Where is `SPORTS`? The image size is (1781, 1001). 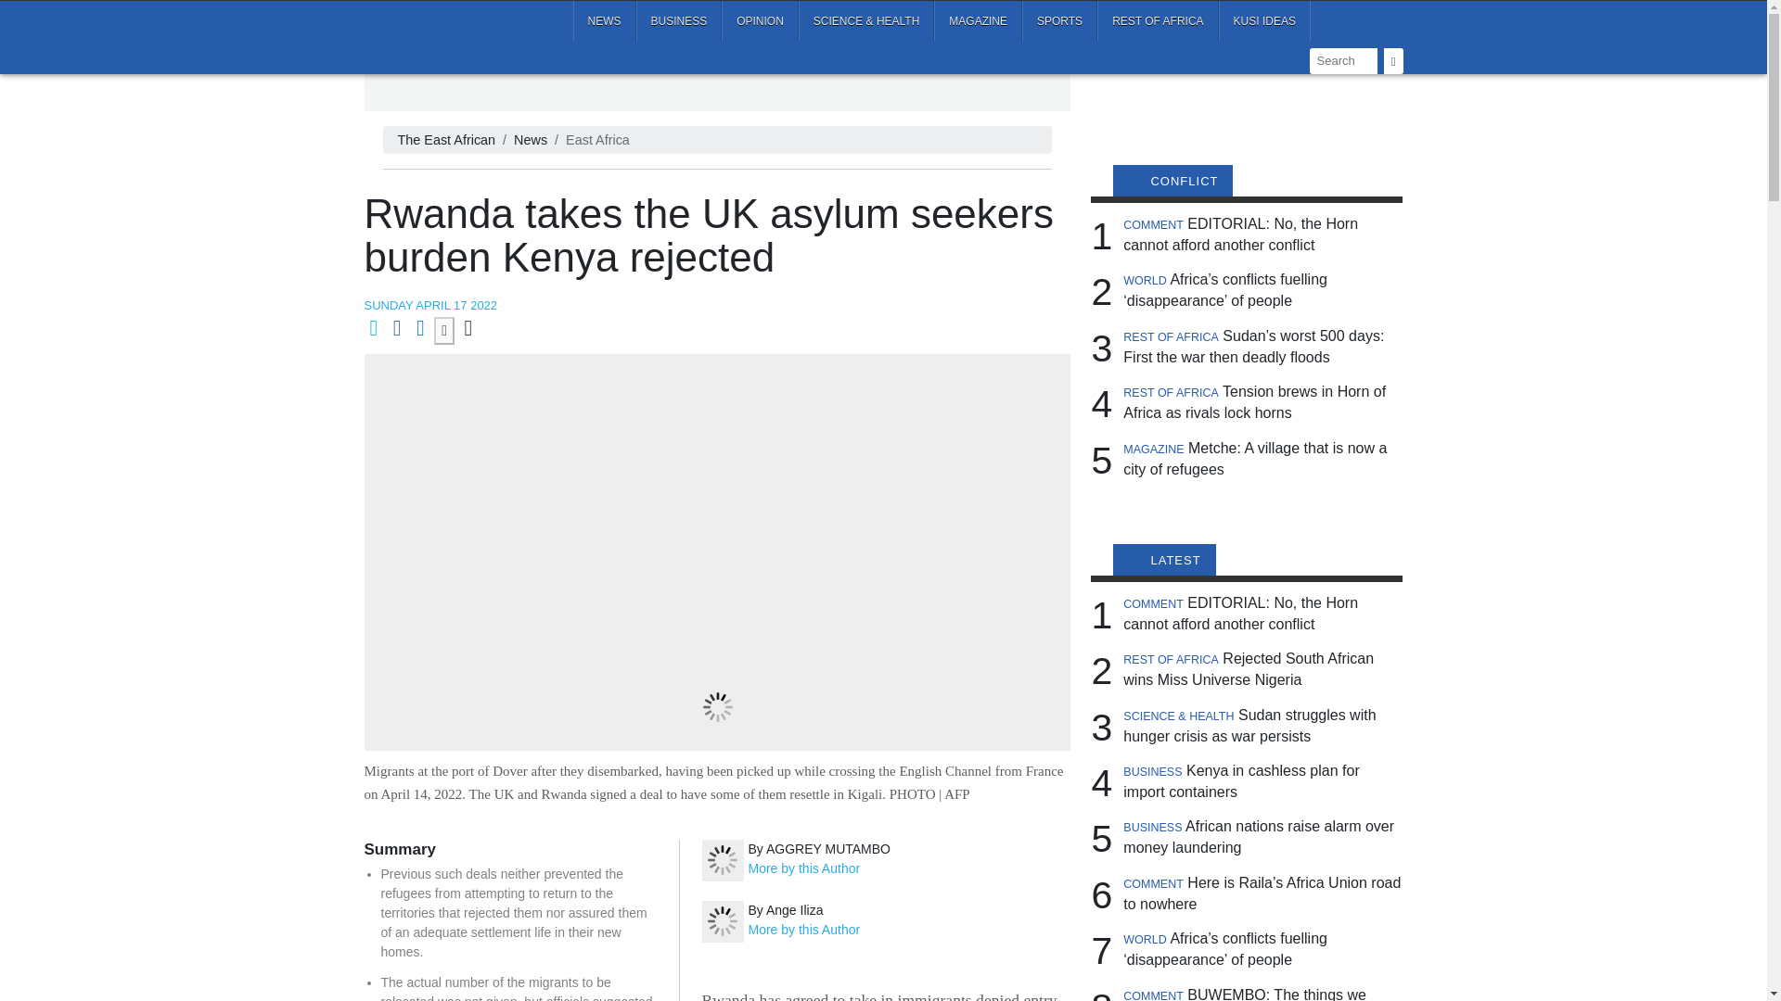 SPORTS is located at coordinates (1059, 20).